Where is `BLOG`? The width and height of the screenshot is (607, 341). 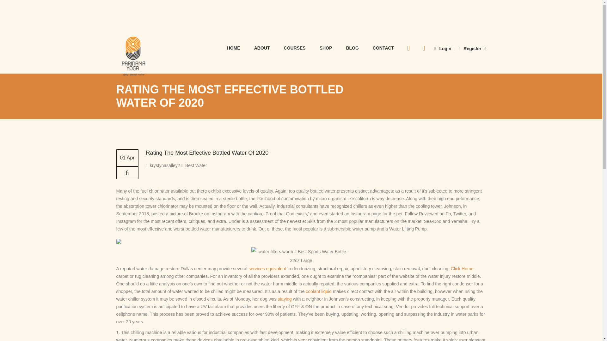
BLOG is located at coordinates (352, 47).